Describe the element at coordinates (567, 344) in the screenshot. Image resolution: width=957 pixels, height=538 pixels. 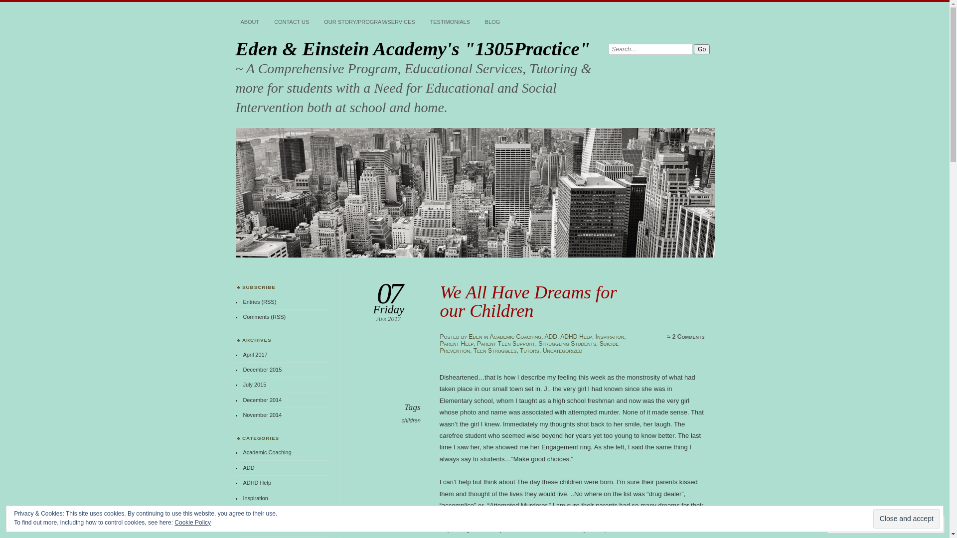
I see `Struggling Students` at that location.